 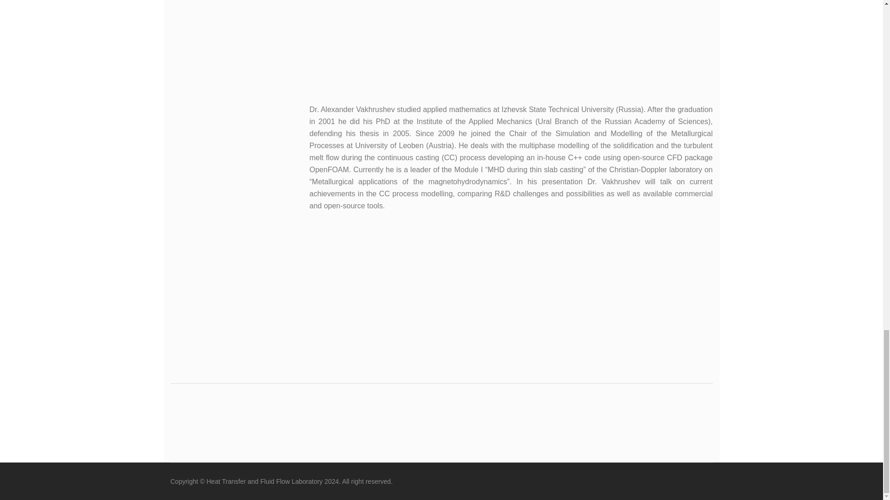 What do you see at coordinates (509, 44) in the screenshot?
I see `Clipboard01` at bounding box center [509, 44].